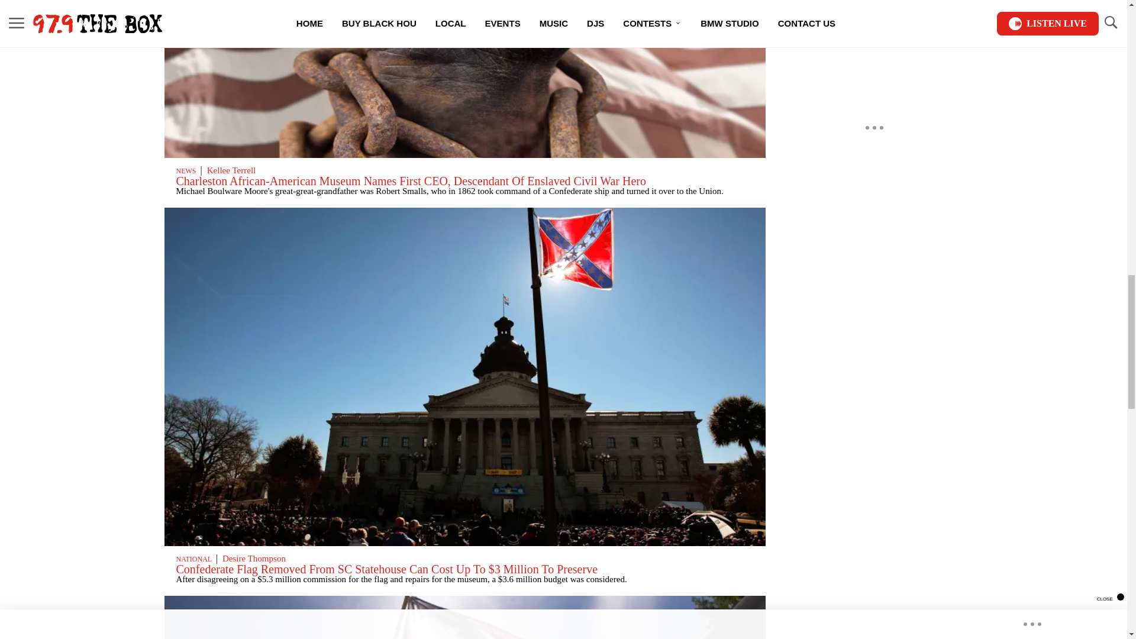 This screenshot has height=639, width=1136. Describe the element at coordinates (254, 559) in the screenshot. I see `Desire Thompson` at that location.